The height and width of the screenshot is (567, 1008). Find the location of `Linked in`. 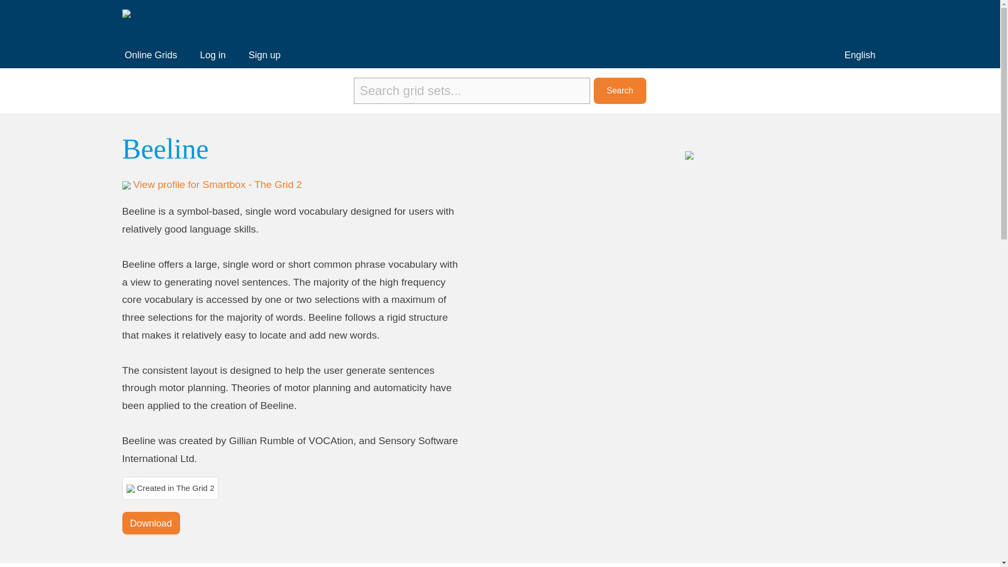

Linked in is located at coordinates (865, 20).